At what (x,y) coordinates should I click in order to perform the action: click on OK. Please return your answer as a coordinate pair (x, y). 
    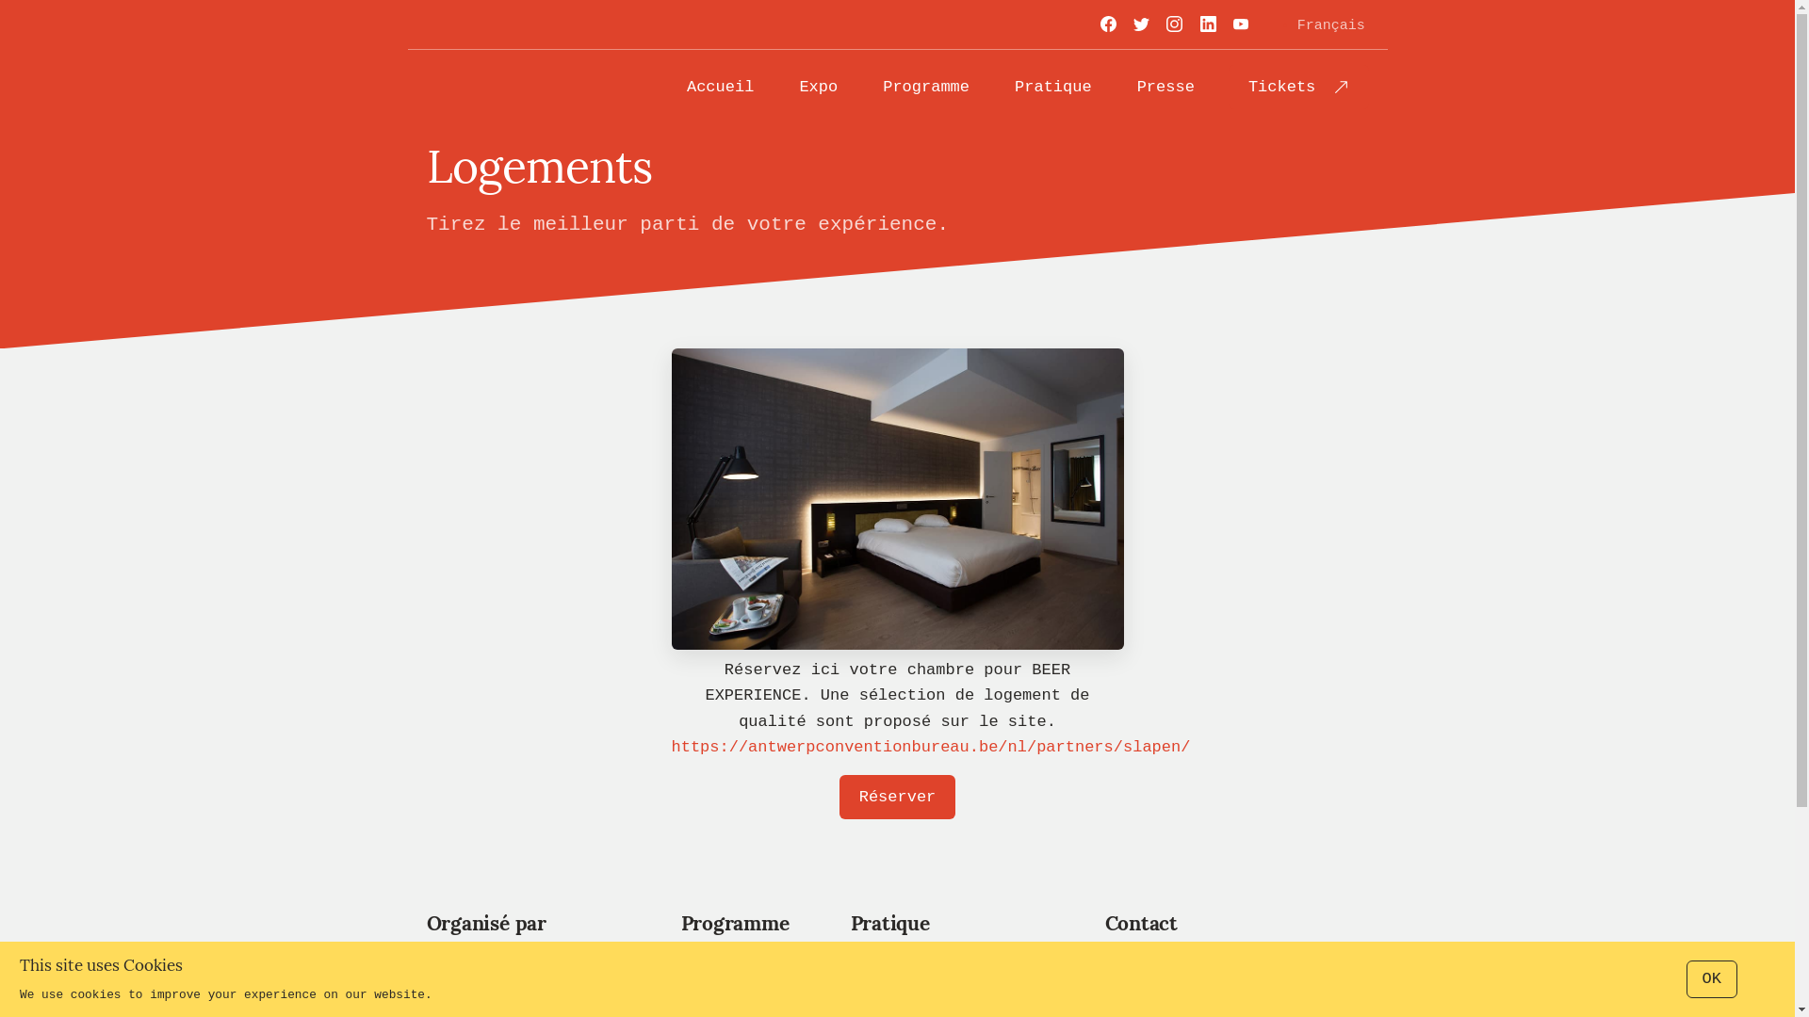
    Looking at the image, I should click on (1712, 979).